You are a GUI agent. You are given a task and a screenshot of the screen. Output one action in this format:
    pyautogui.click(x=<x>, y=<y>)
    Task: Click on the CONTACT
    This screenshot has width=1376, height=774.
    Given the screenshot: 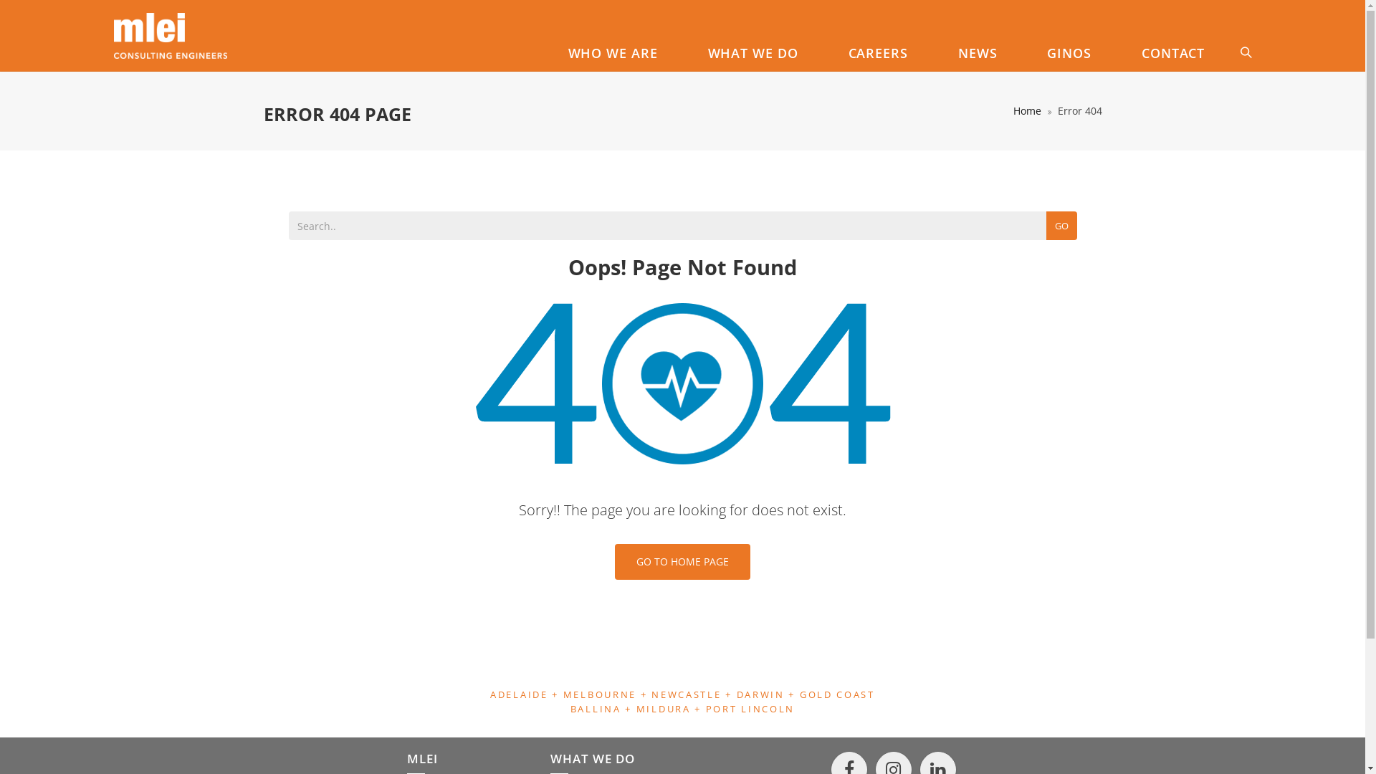 What is the action you would take?
    pyautogui.click(x=1173, y=53)
    